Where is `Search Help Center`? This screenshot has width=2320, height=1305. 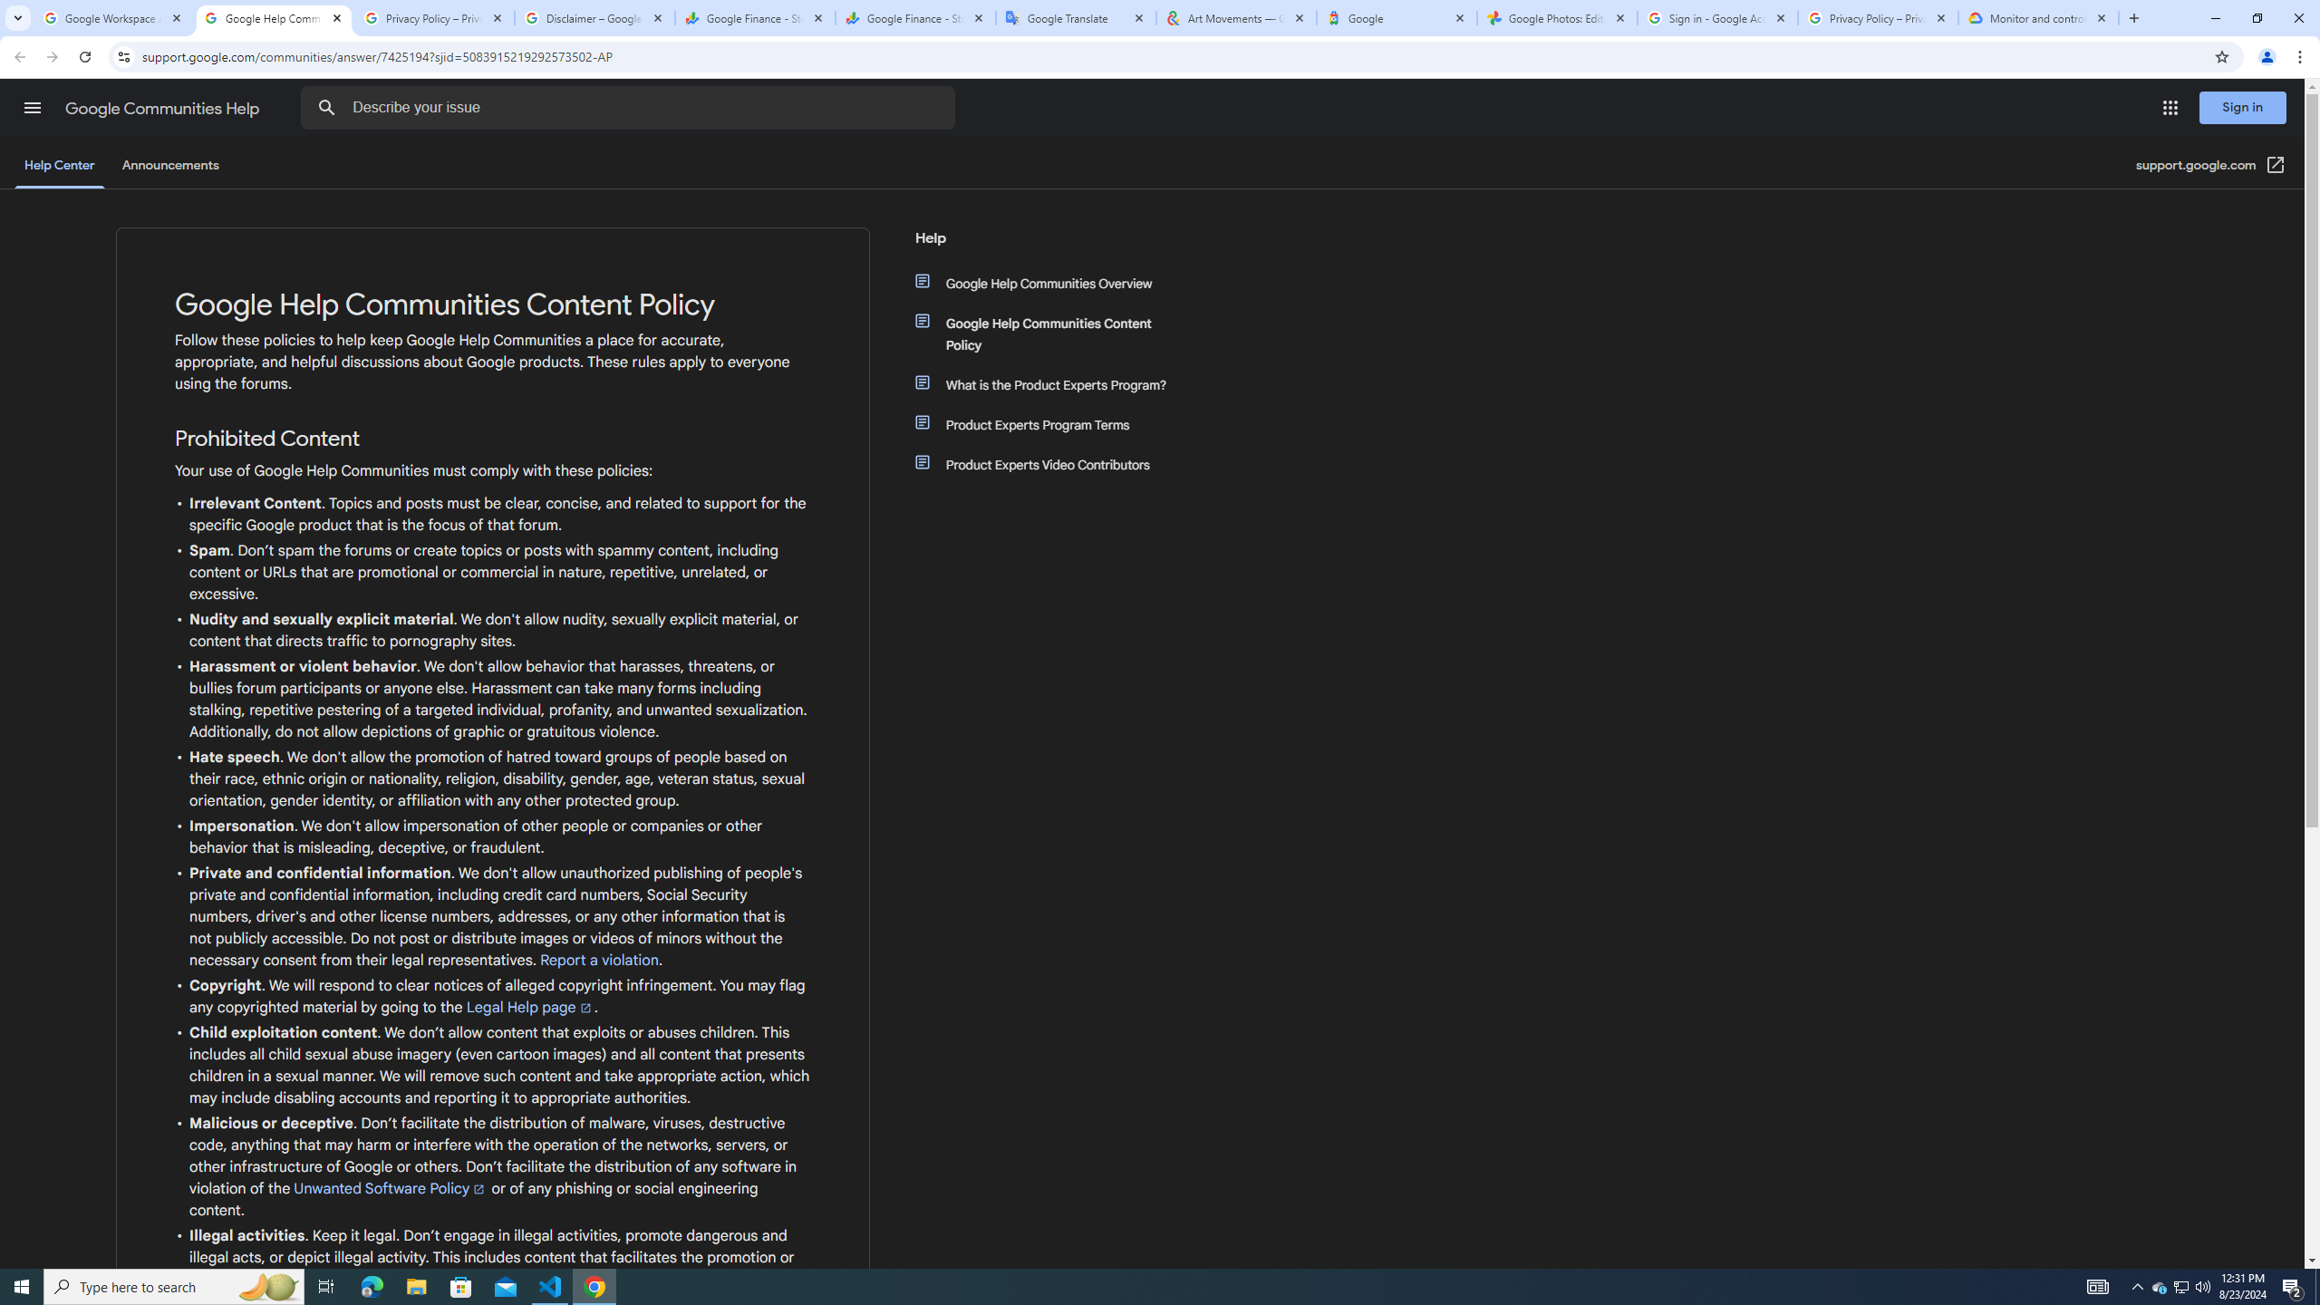 Search Help Center is located at coordinates (326, 108).